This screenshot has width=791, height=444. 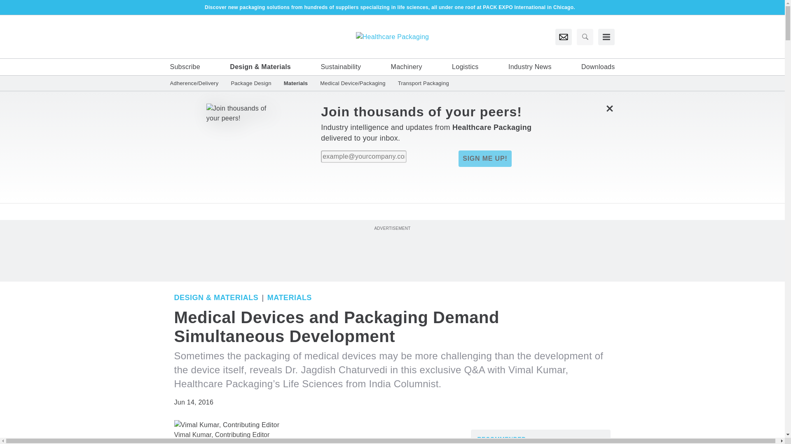 What do you see at coordinates (406, 67) in the screenshot?
I see `Machinery` at bounding box center [406, 67].